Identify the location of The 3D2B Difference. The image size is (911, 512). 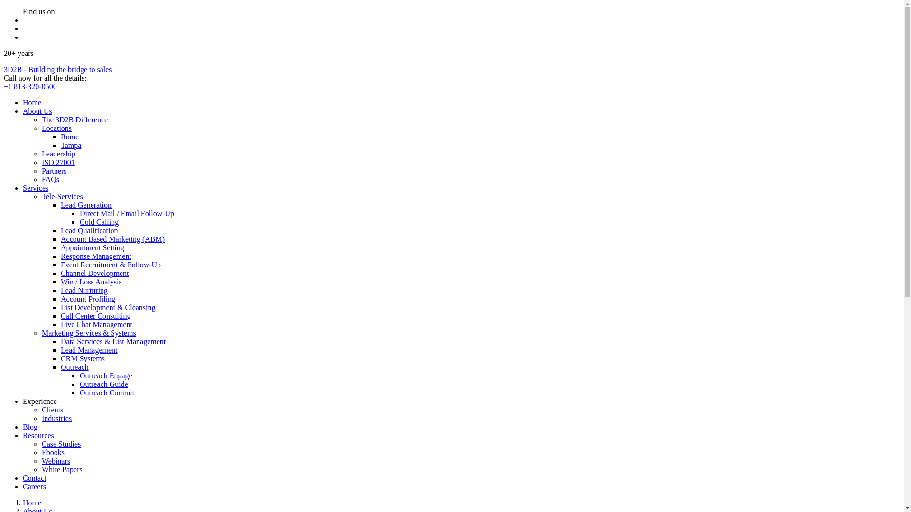
(75, 119).